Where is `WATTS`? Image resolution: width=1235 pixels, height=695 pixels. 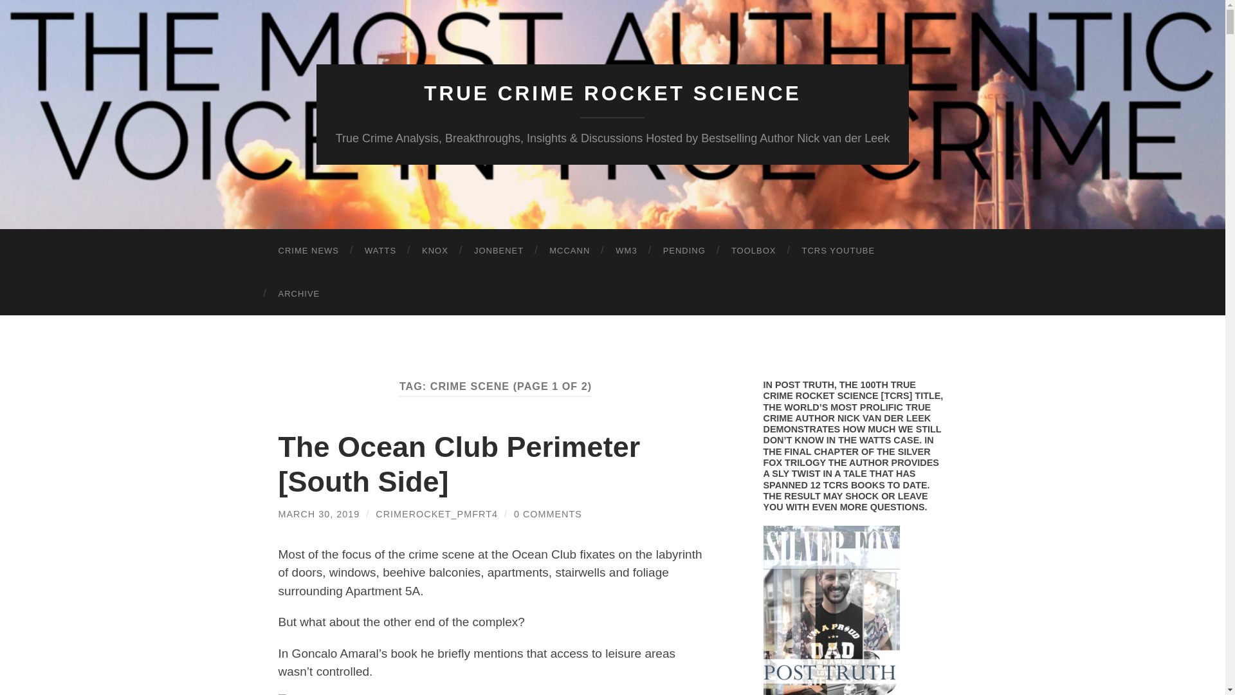
WATTS is located at coordinates (380, 251).